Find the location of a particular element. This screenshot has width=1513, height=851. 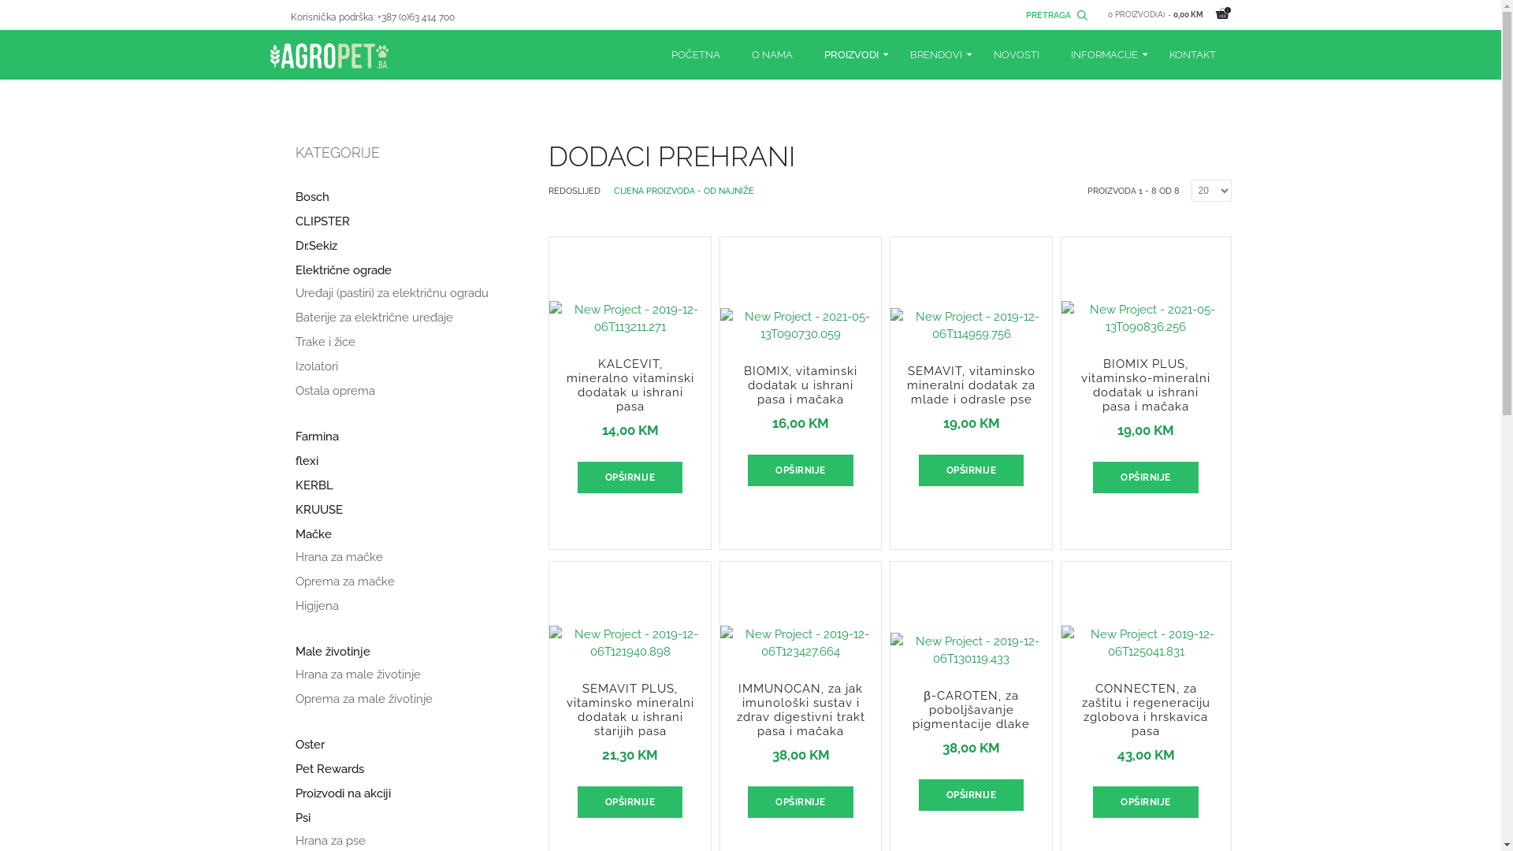

Oster is located at coordinates (309, 745).